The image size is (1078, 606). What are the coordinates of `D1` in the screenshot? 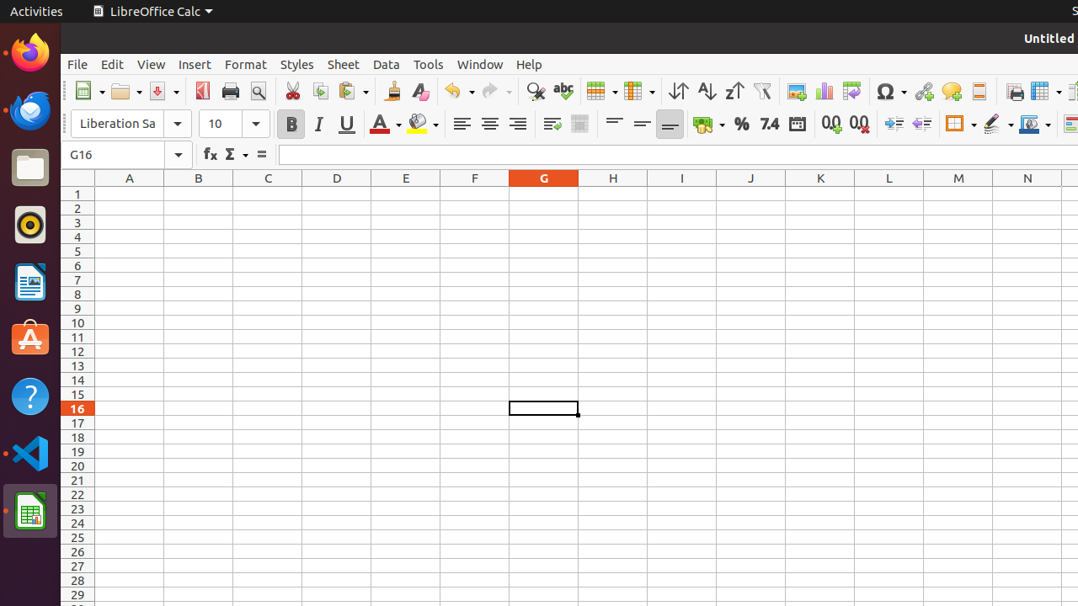 It's located at (337, 194).